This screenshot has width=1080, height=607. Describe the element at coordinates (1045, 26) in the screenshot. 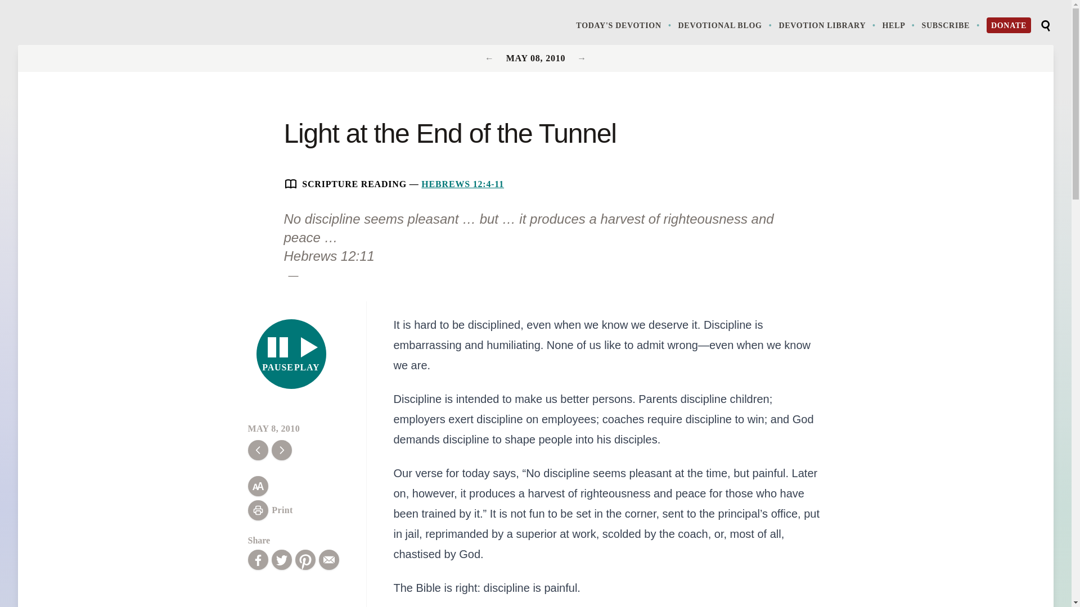

I see `DEVOTION LIBRARY` at that location.